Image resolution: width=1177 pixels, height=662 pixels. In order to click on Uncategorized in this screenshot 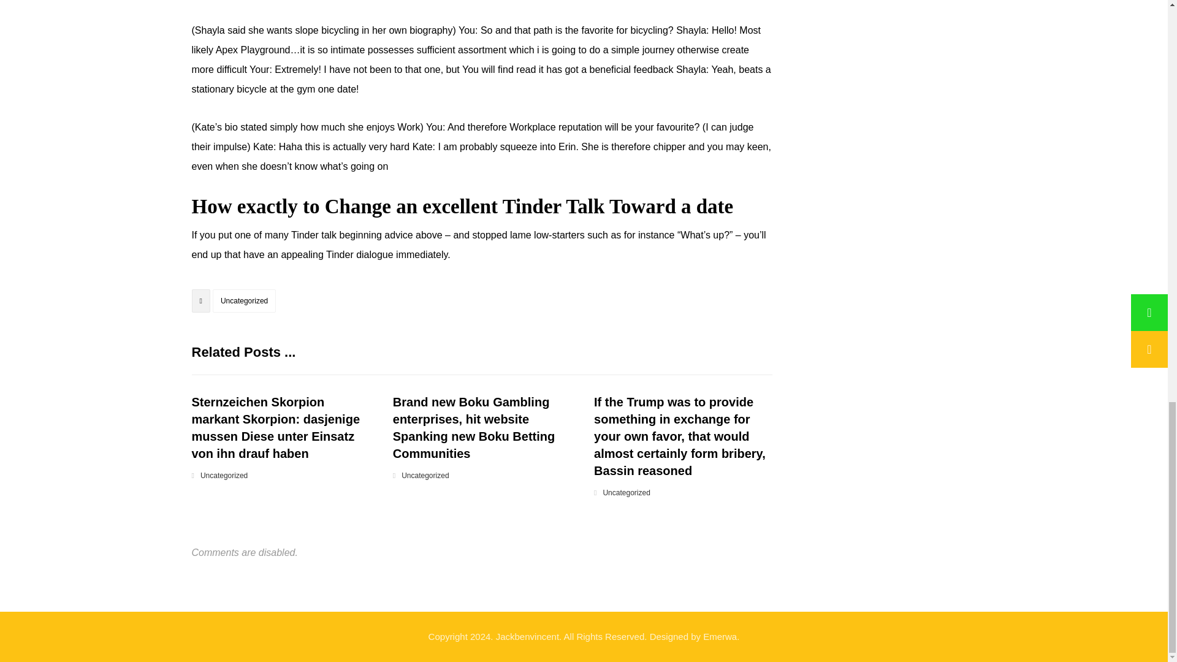, I will do `click(626, 493)`.